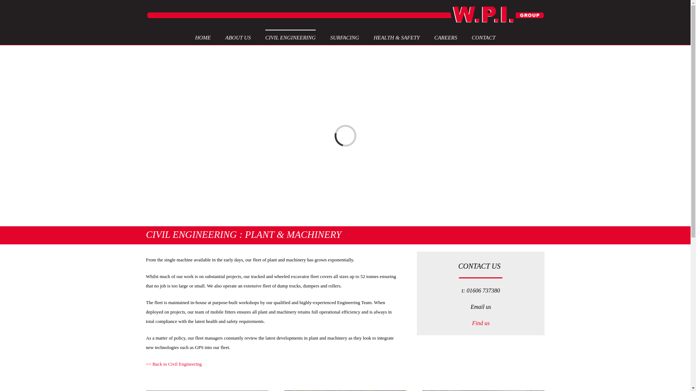  What do you see at coordinates (238, 37) in the screenshot?
I see `ABOUT US` at bounding box center [238, 37].